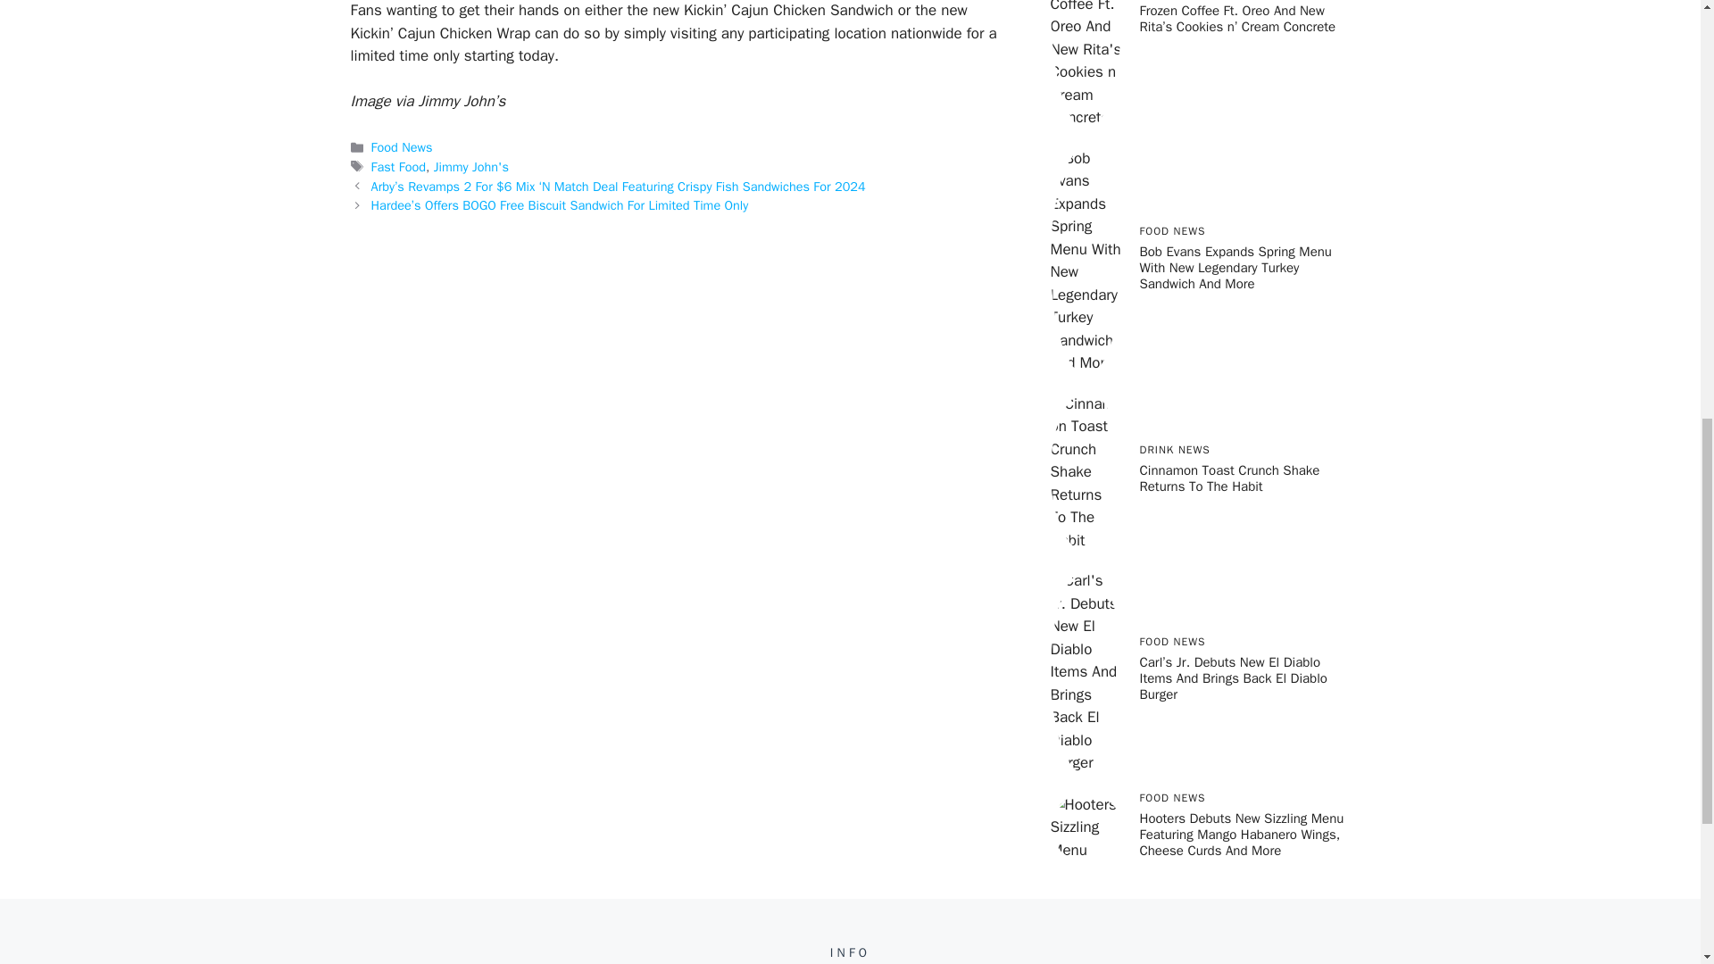 The height and width of the screenshot is (964, 1714). Describe the element at coordinates (398, 166) in the screenshot. I see `Fast Food` at that location.